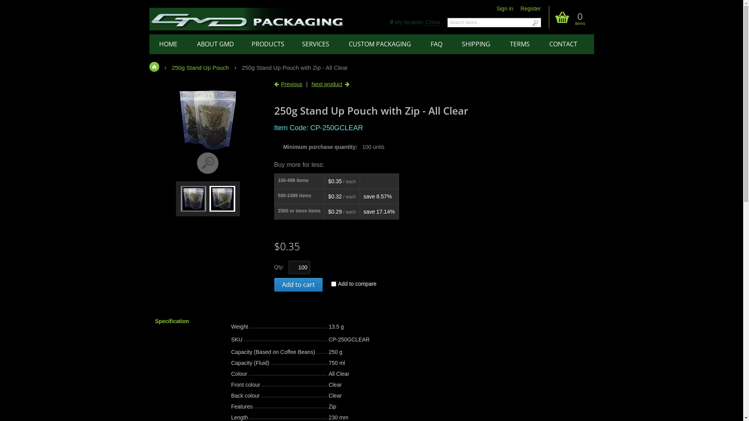 The image size is (749, 421). What do you see at coordinates (298, 285) in the screenshot?
I see `Add to cart` at bounding box center [298, 285].